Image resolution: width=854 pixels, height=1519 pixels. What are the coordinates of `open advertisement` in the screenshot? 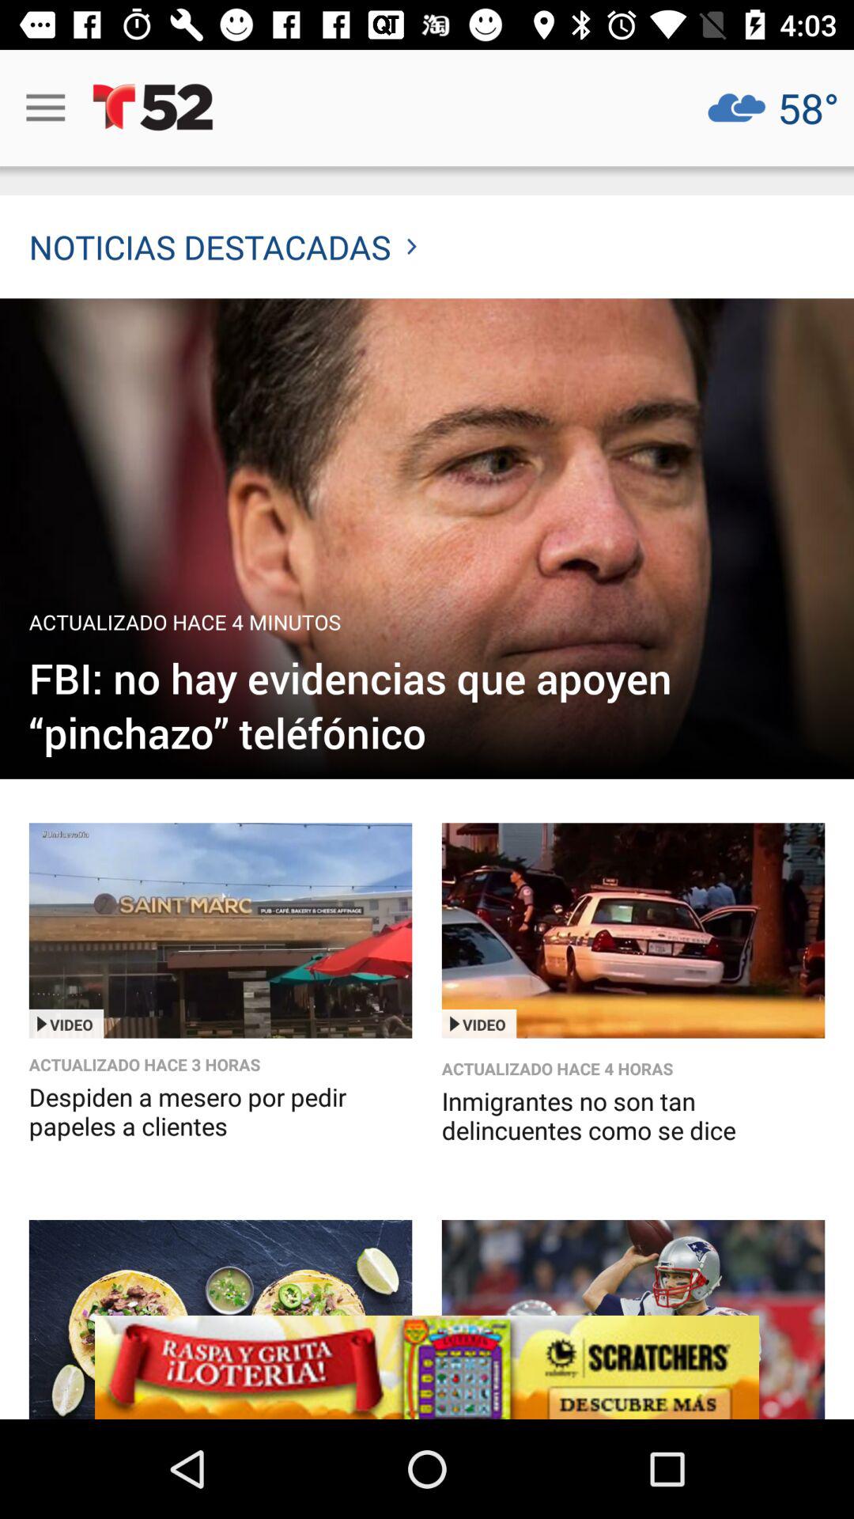 It's located at (220, 1320).